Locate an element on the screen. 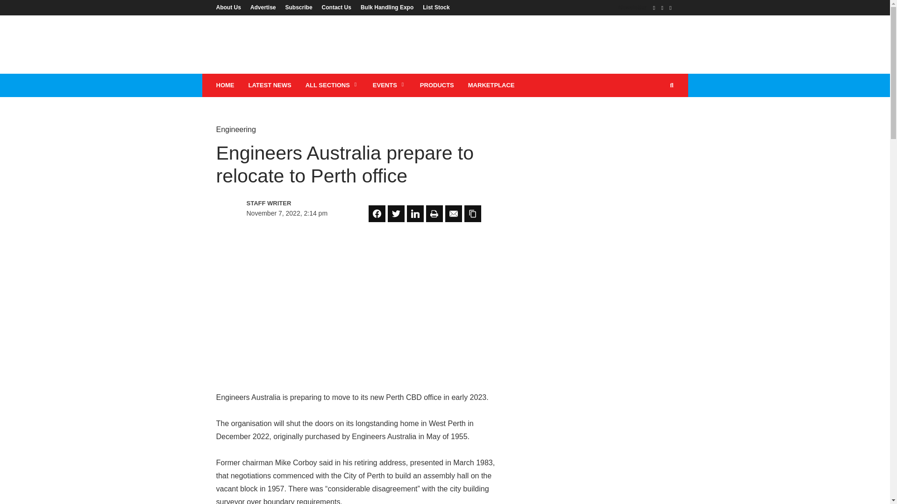  Advertise is located at coordinates (263, 7).